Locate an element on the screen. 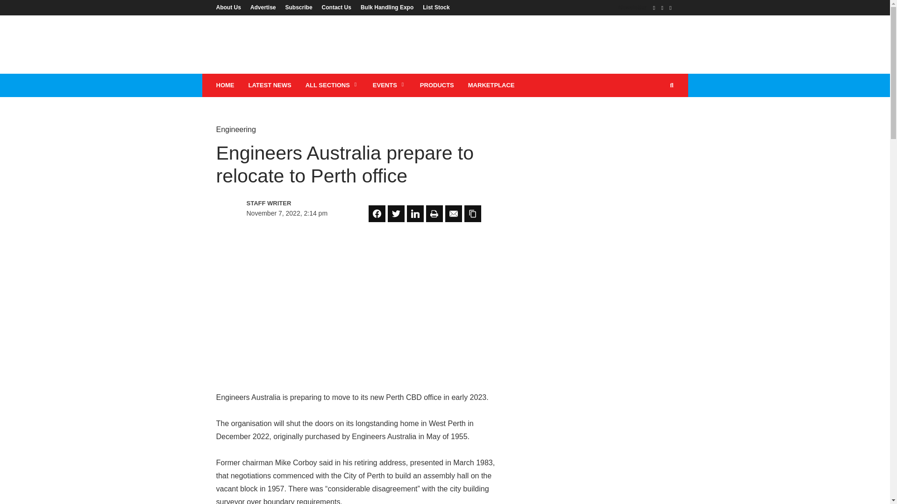  Advertise is located at coordinates (263, 7).